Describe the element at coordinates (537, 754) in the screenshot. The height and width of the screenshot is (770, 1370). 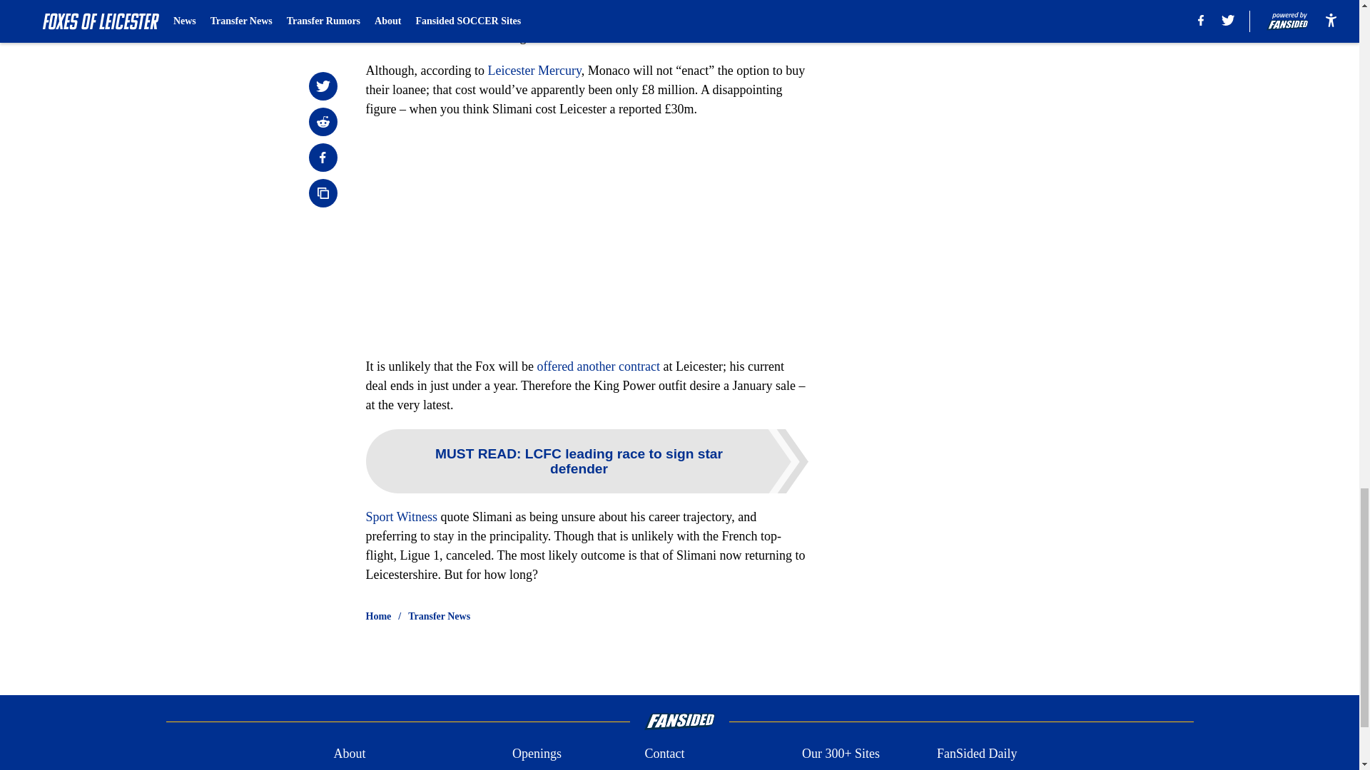
I see `Openings` at that location.